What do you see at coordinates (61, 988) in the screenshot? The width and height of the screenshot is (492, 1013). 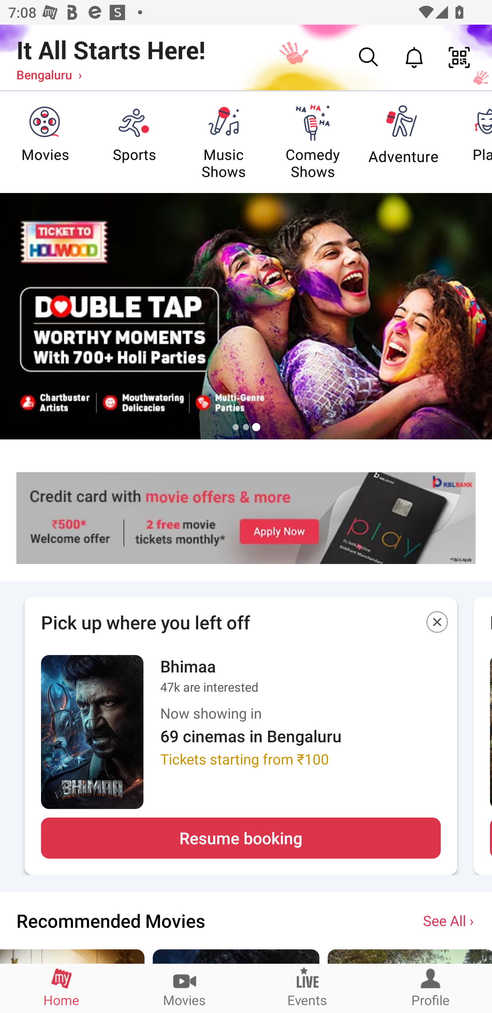 I see `Home` at bounding box center [61, 988].